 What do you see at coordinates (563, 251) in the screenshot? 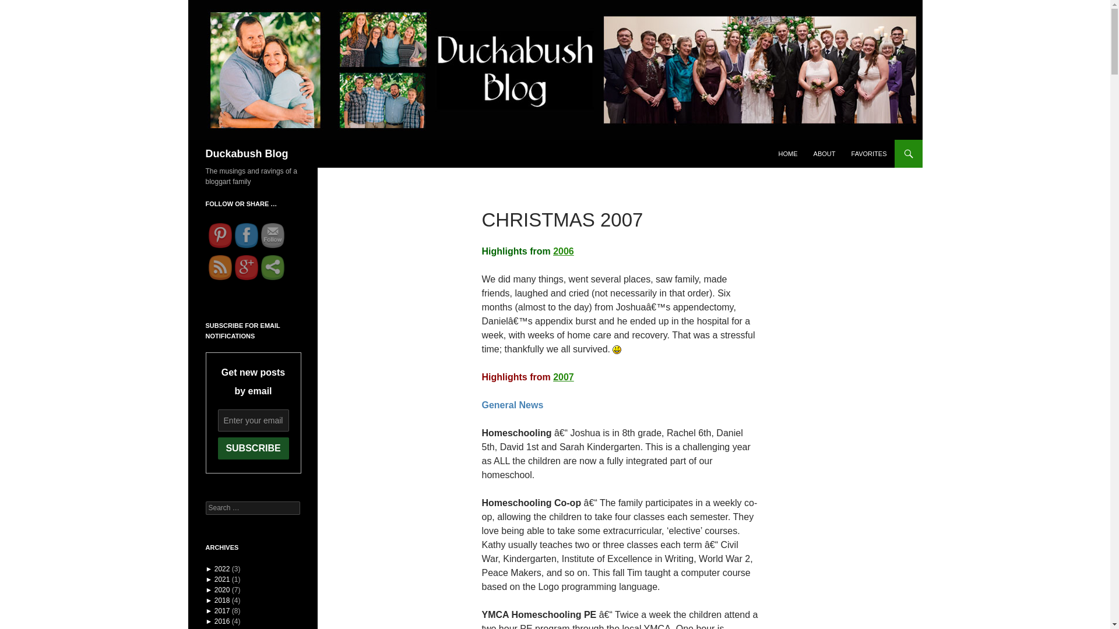
I see `2006` at bounding box center [563, 251].